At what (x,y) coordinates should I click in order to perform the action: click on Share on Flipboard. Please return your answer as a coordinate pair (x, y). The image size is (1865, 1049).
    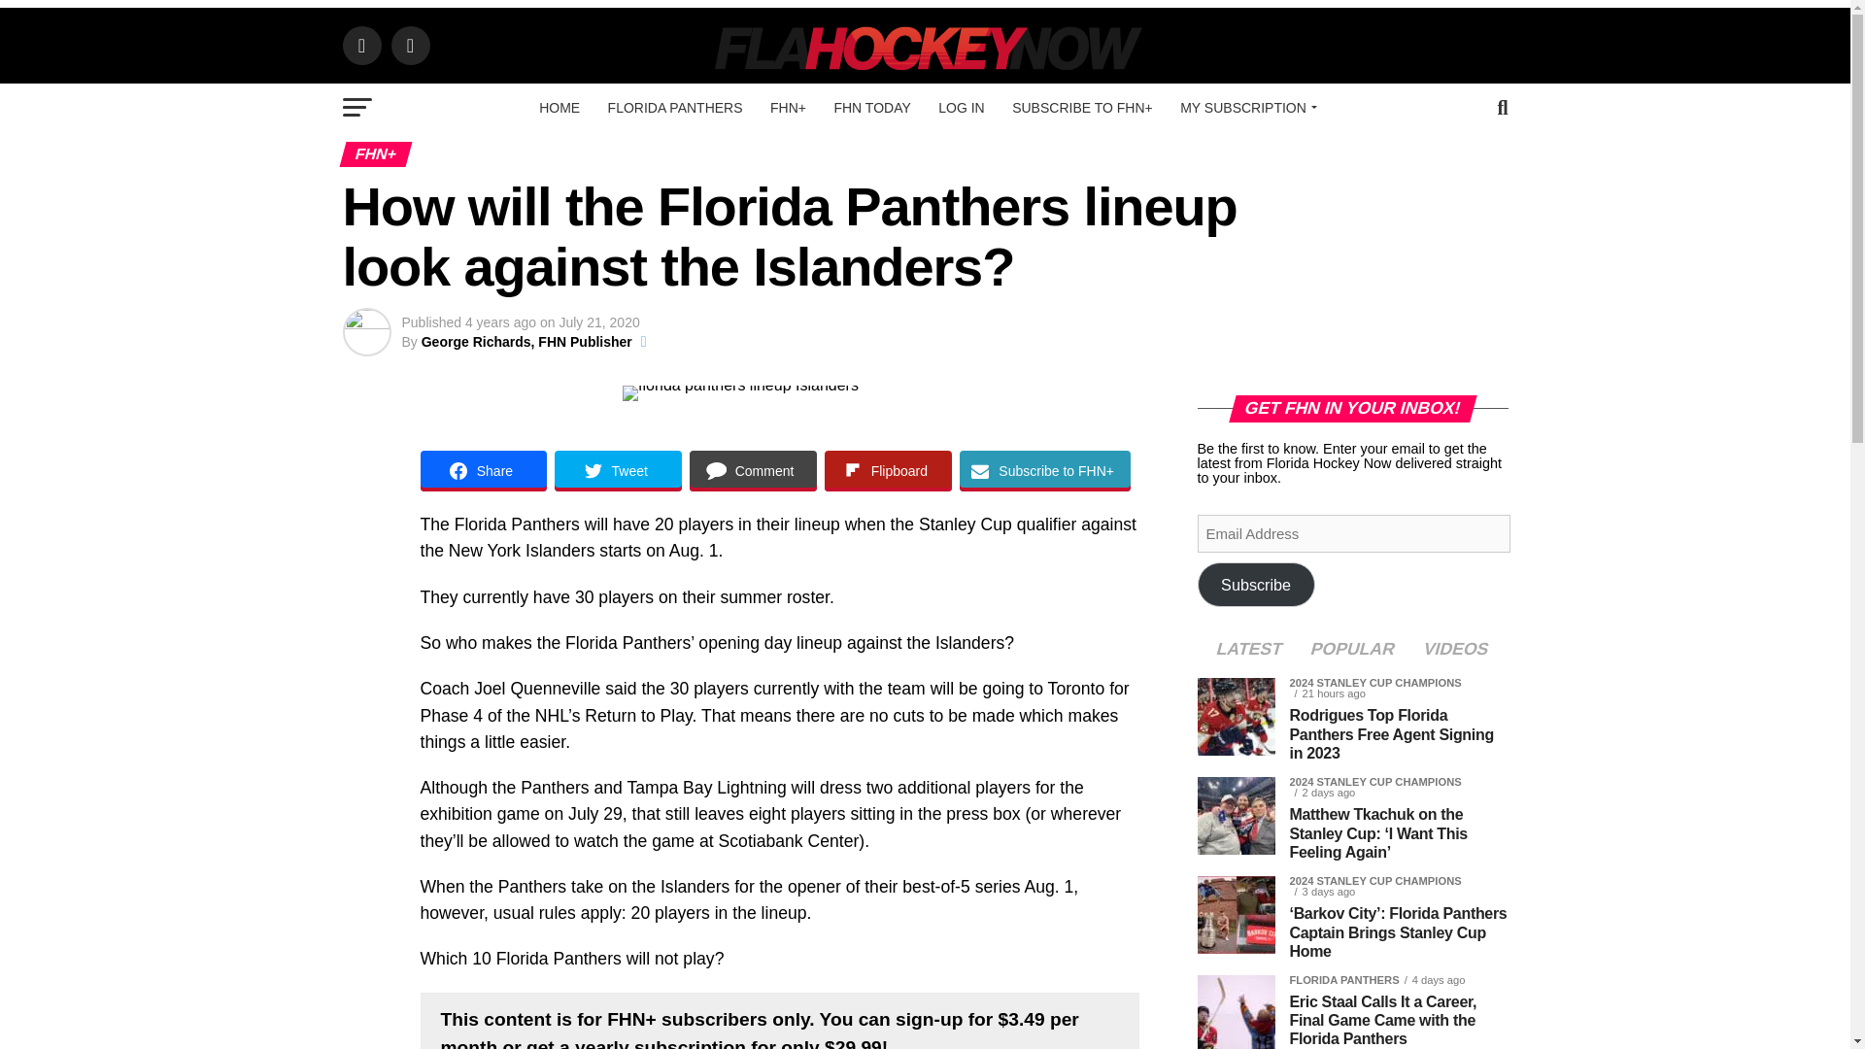
    Looking at the image, I should click on (888, 471).